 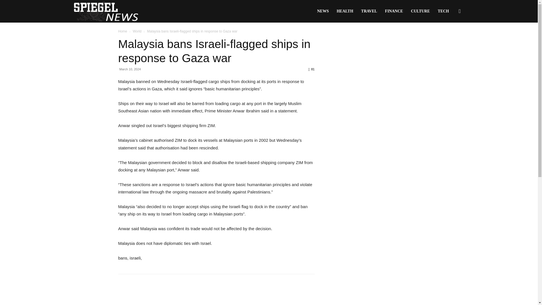 I want to click on Home, so click(x=123, y=31).